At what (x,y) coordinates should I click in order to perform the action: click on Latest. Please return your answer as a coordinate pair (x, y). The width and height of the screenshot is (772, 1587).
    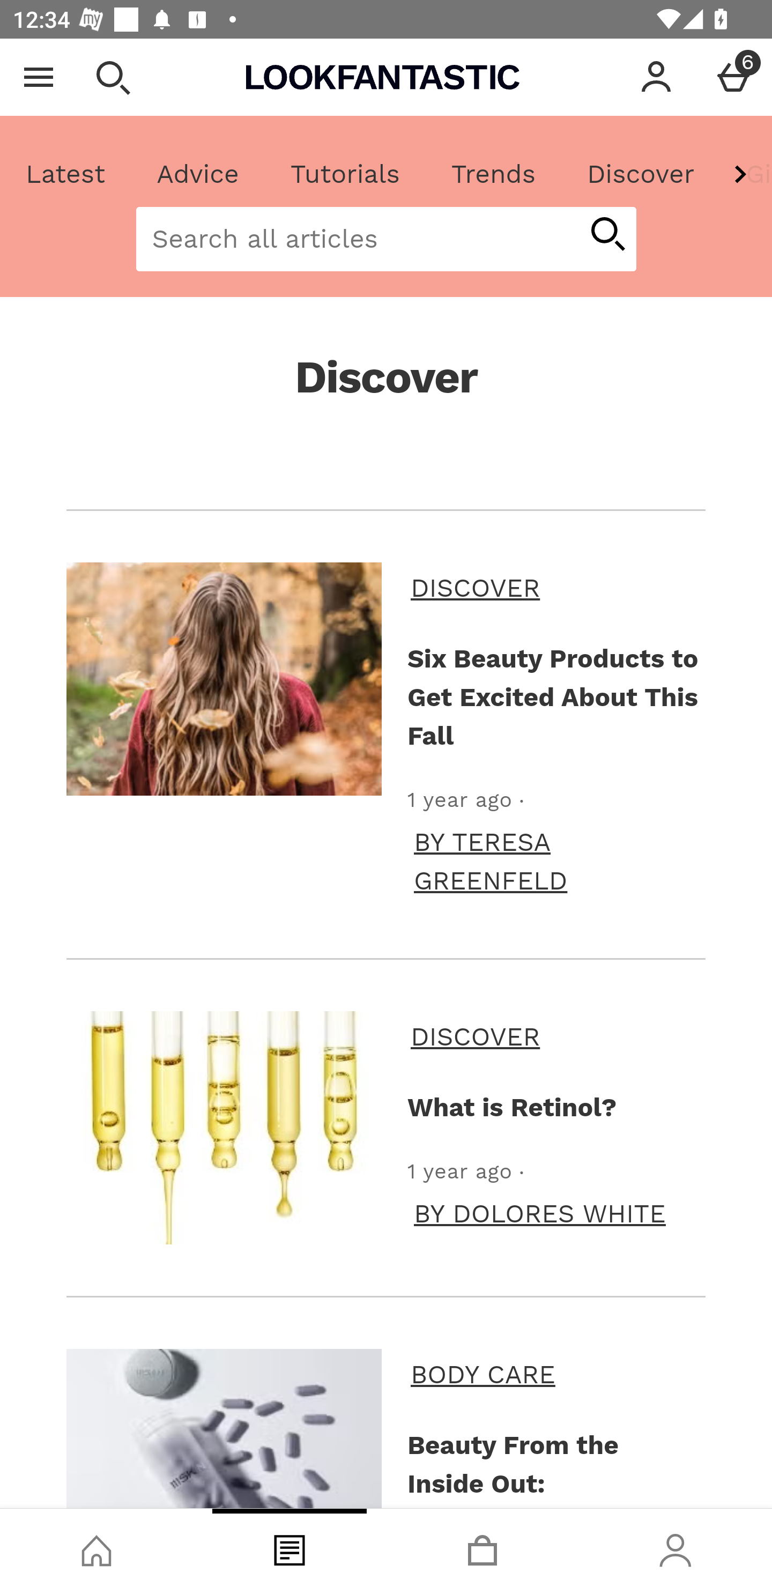
    Looking at the image, I should click on (66, 174).